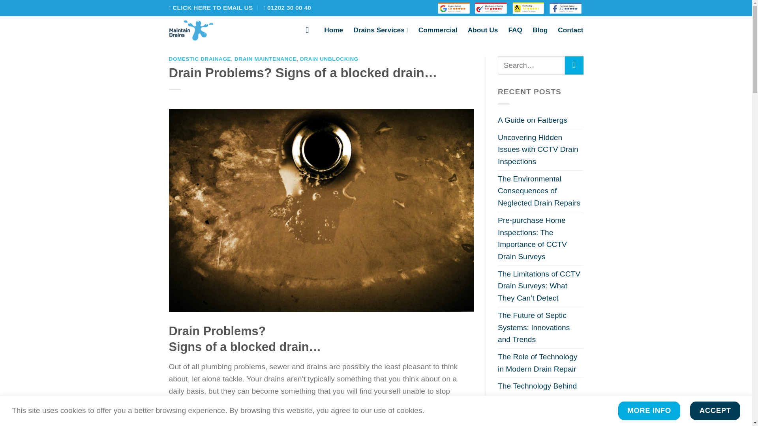  What do you see at coordinates (381, 30) in the screenshot?
I see `Drains Services` at bounding box center [381, 30].